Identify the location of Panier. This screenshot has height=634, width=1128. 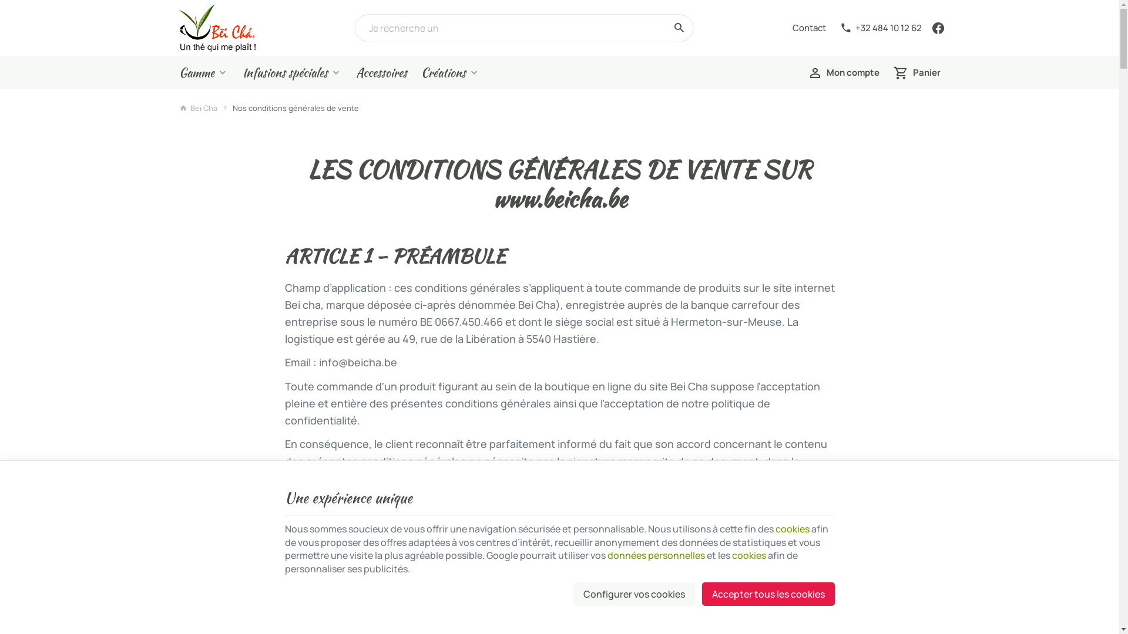
(916, 73).